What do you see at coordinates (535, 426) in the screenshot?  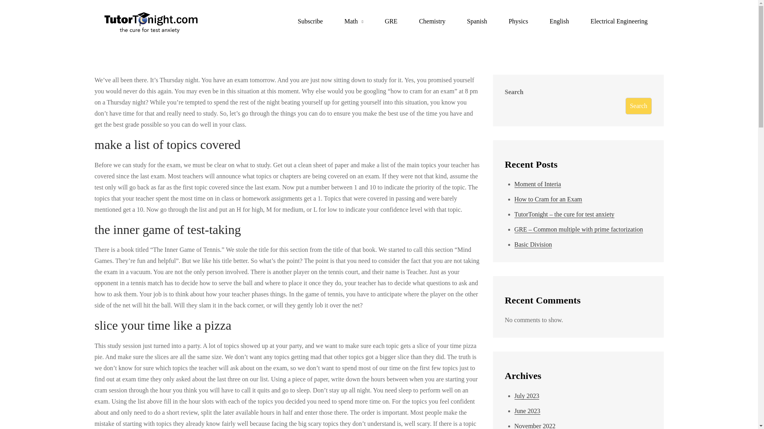 I see `November 2022` at bounding box center [535, 426].